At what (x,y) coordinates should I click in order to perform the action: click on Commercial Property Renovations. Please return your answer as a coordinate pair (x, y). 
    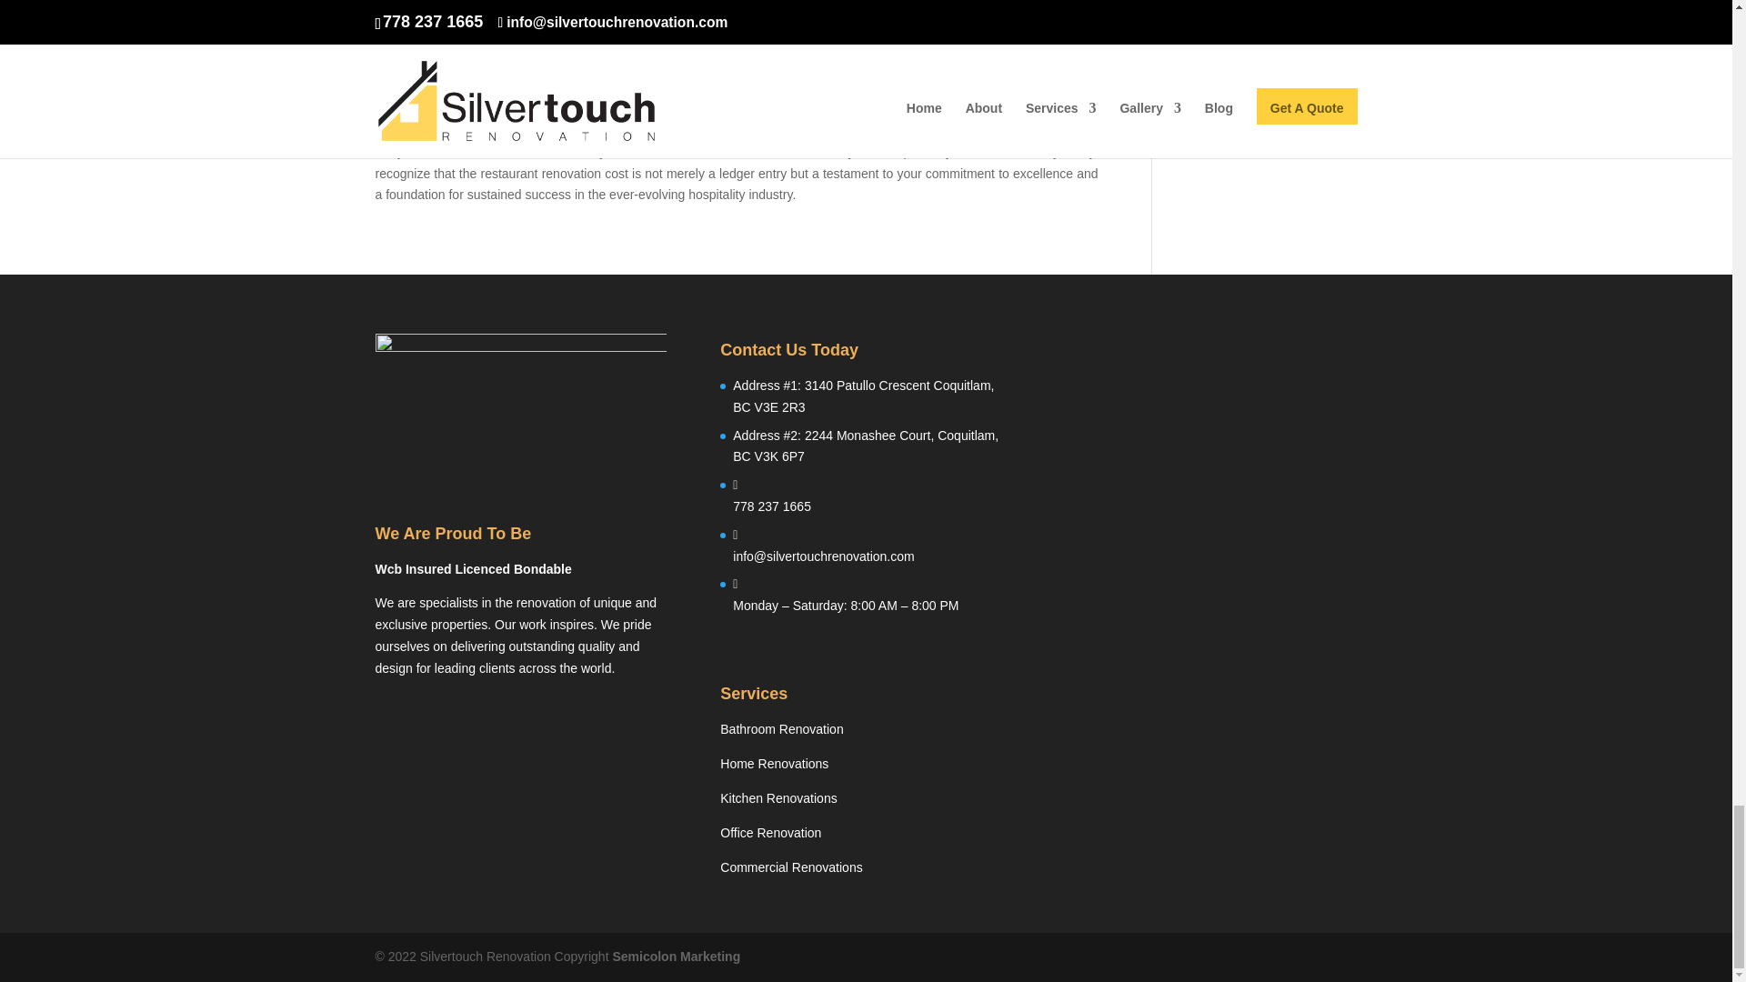
    Looking at the image, I should click on (791, 867).